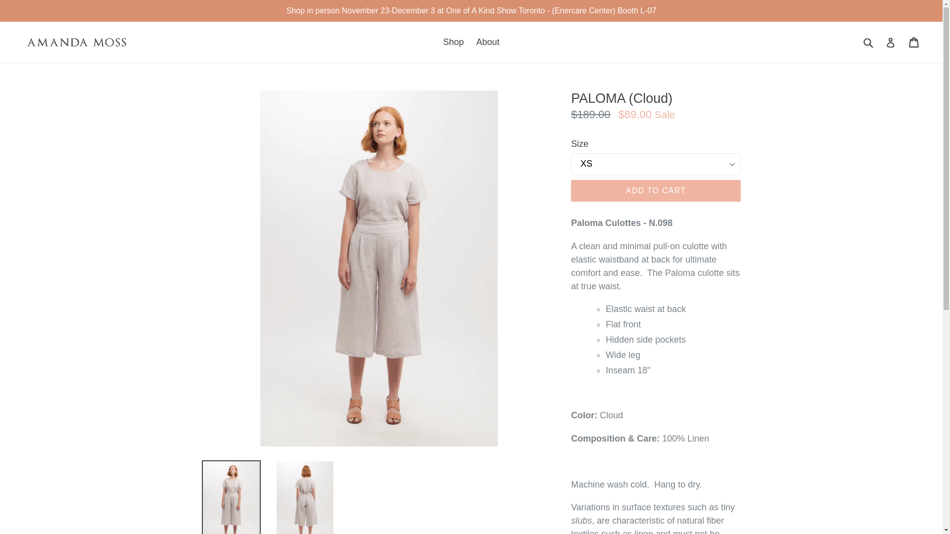  Describe the element at coordinates (891, 43) in the screenshot. I see `Log in` at that location.